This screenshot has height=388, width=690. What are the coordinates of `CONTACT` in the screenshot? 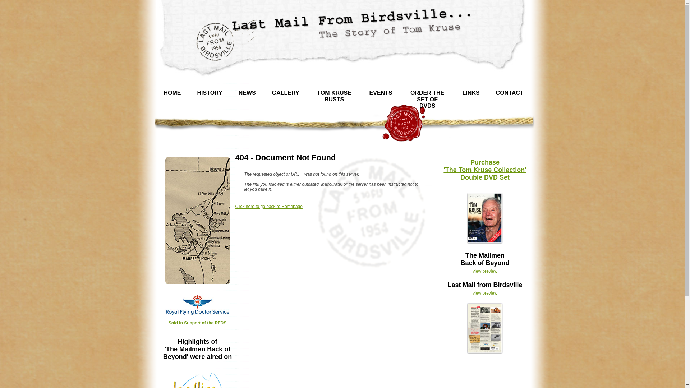 It's located at (512, 93).